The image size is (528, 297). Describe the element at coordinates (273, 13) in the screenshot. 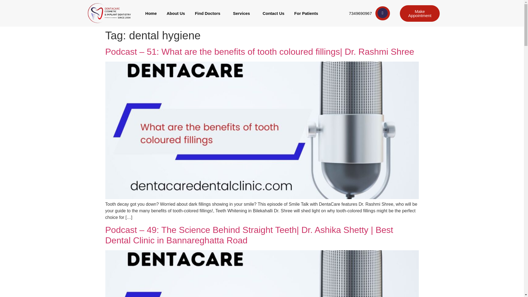

I see `Contact Us` at that location.